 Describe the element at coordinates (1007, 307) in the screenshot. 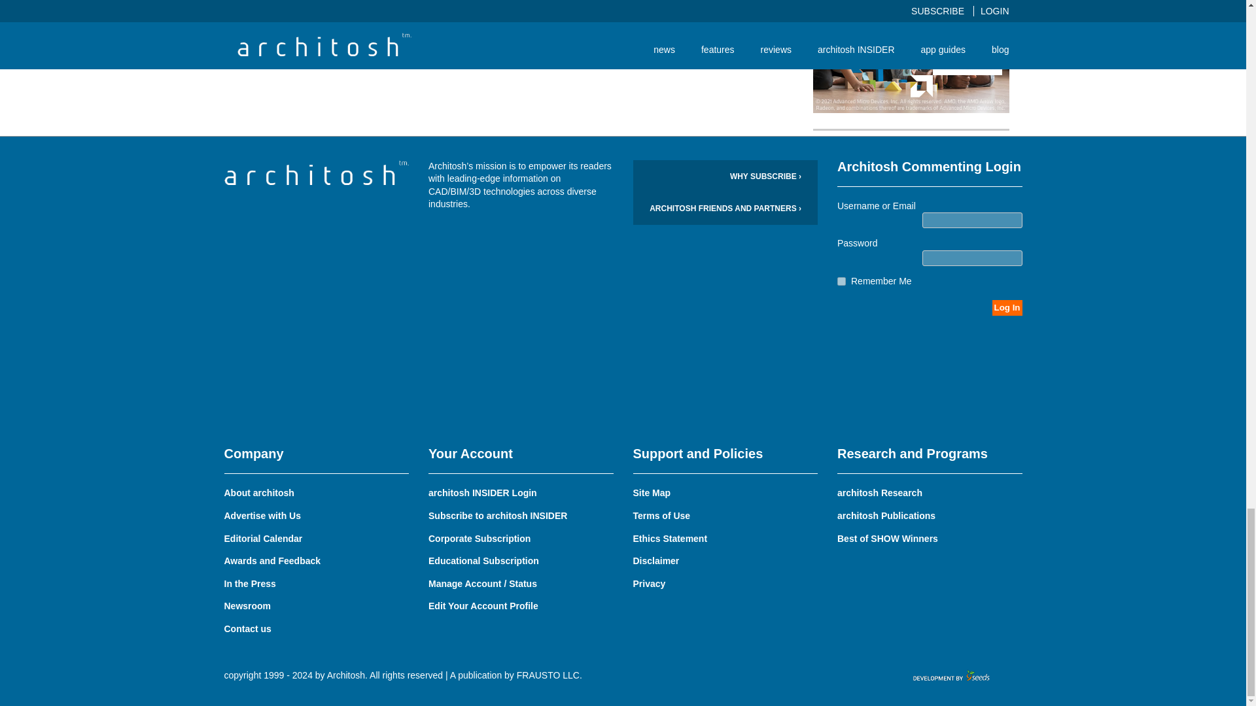

I see `Log In` at that location.